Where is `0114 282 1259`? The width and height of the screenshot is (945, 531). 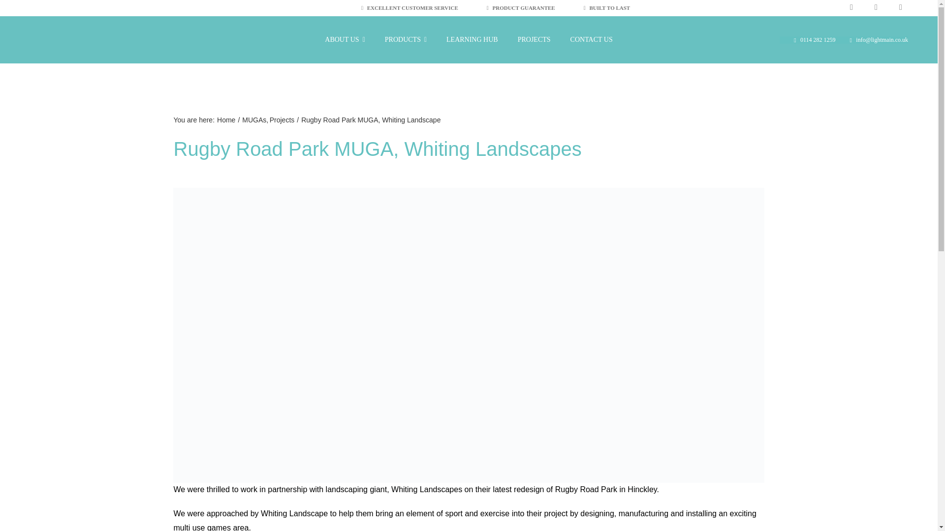
0114 282 1259 is located at coordinates (807, 39).